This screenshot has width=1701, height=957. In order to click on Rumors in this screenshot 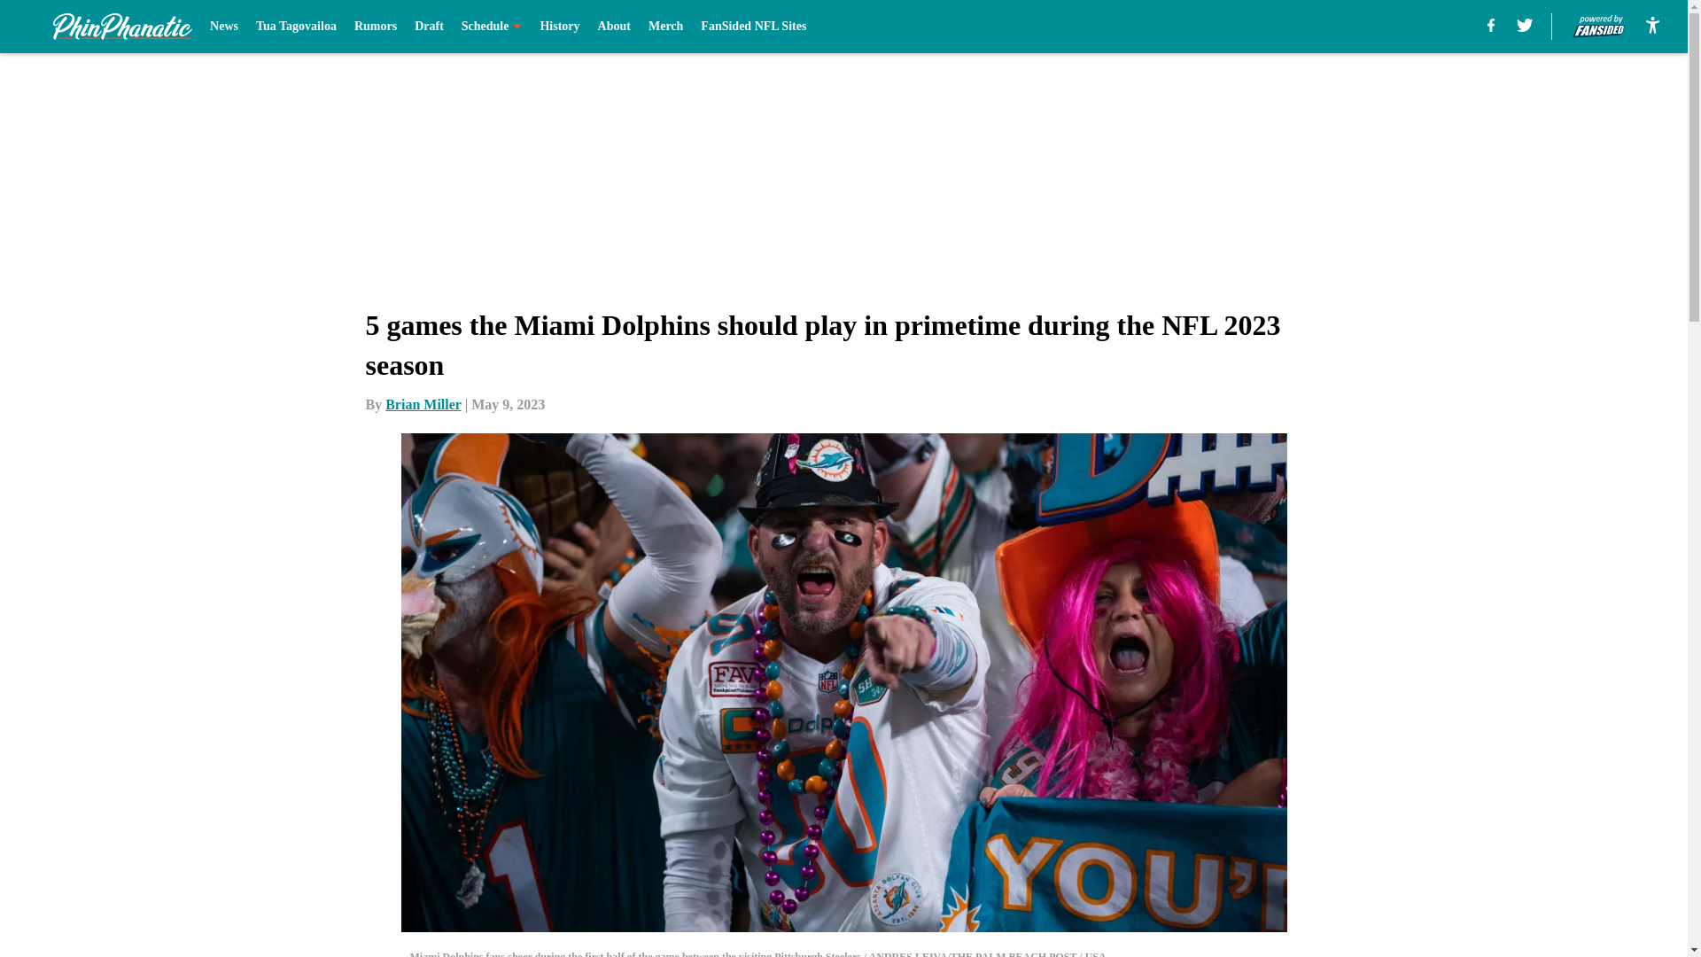, I will do `click(375, 27)`.